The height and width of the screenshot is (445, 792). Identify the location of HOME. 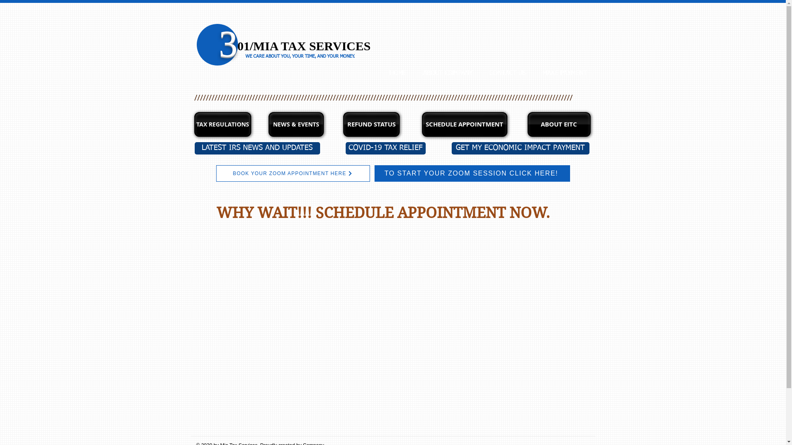
(398, 73).